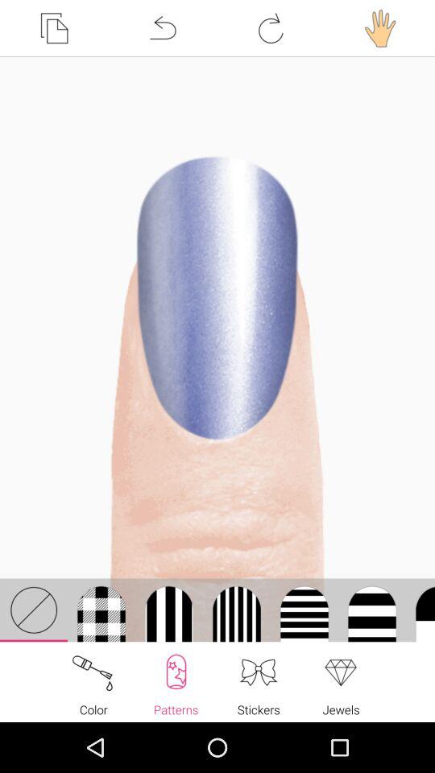 This screenshot has height=773, width=435. I want to click on open the icon at the top right corner, so click(380, 28).